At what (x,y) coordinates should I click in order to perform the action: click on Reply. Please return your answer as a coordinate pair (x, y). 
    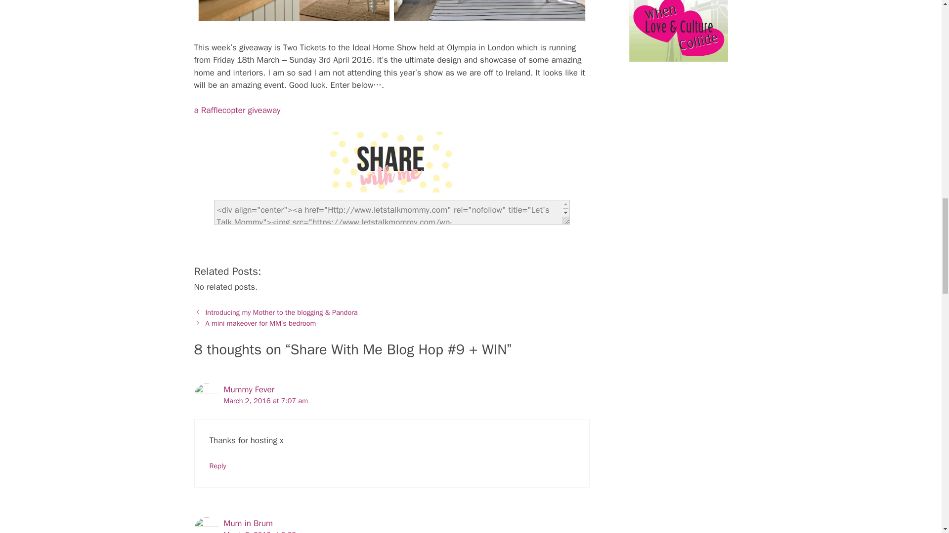
    Looking at the image, I should click on (218, 466).